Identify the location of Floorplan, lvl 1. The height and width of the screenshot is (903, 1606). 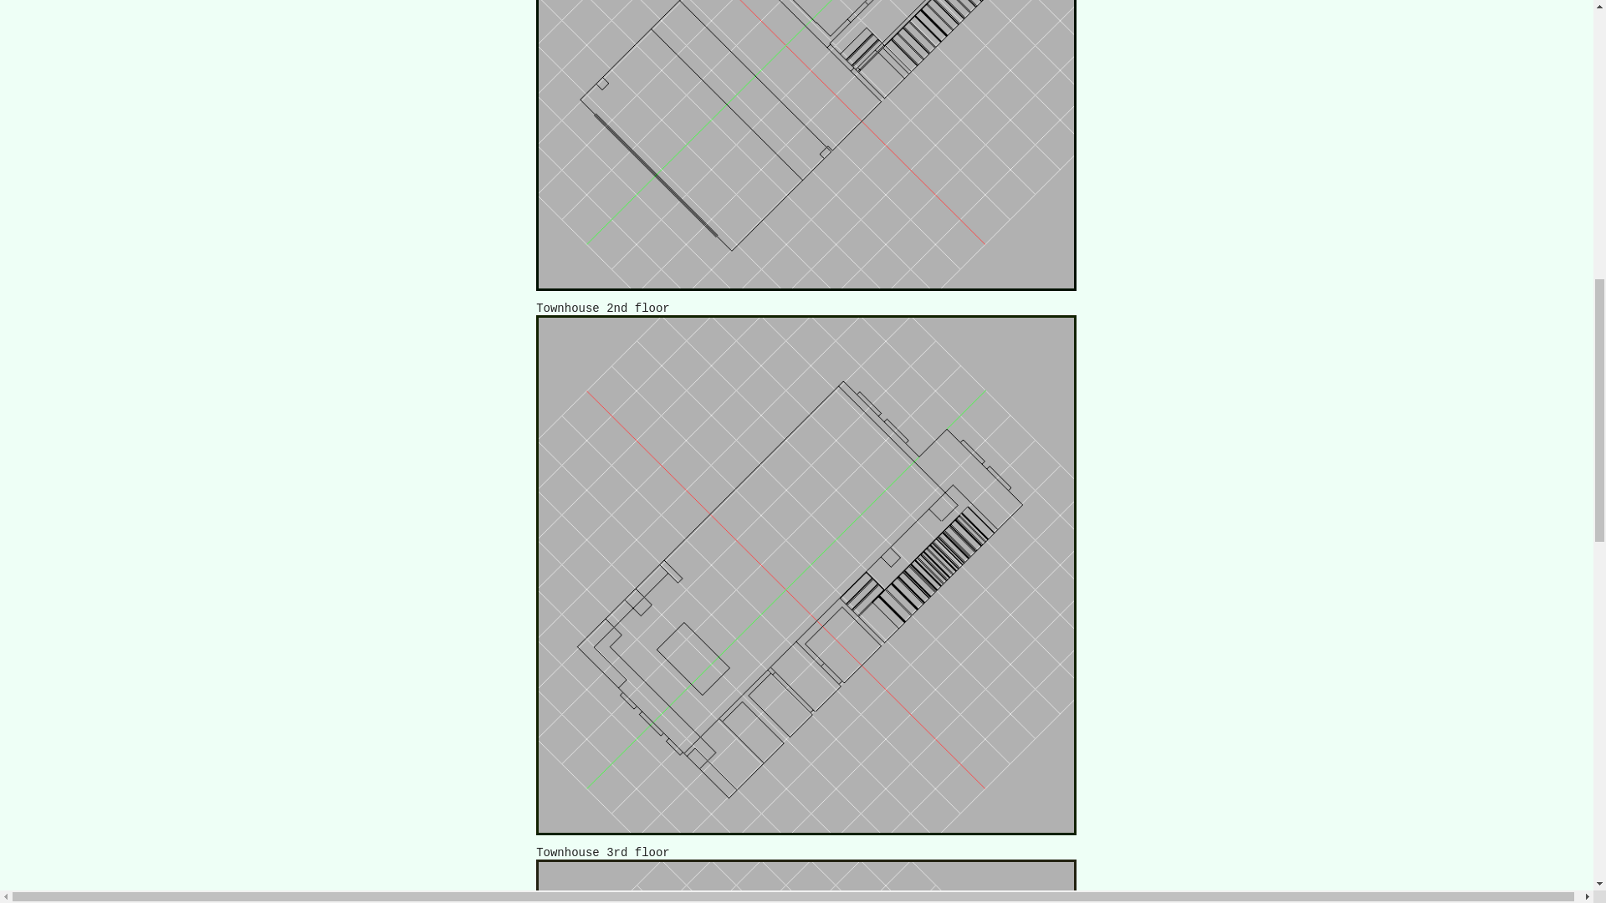
(806, 145).